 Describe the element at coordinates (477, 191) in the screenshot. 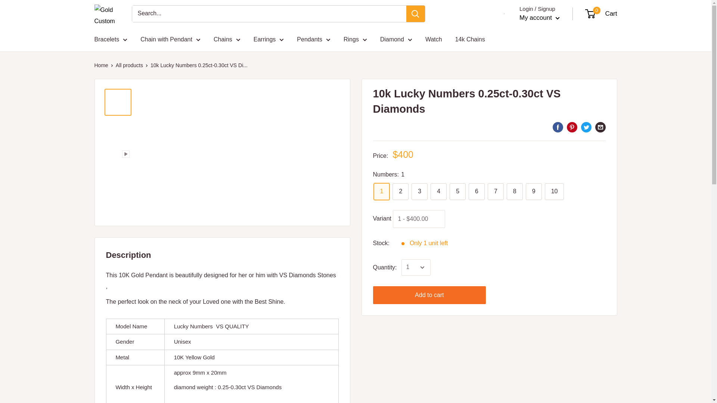

I see `6` at that location.